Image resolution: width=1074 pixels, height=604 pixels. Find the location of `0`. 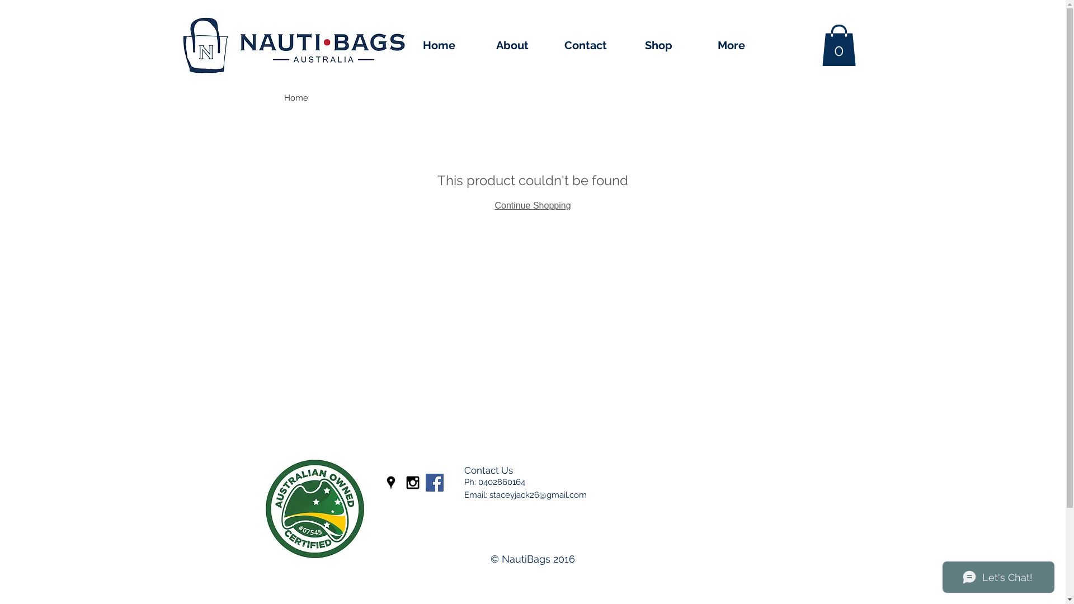

0 is located at coordinates (839, 45).